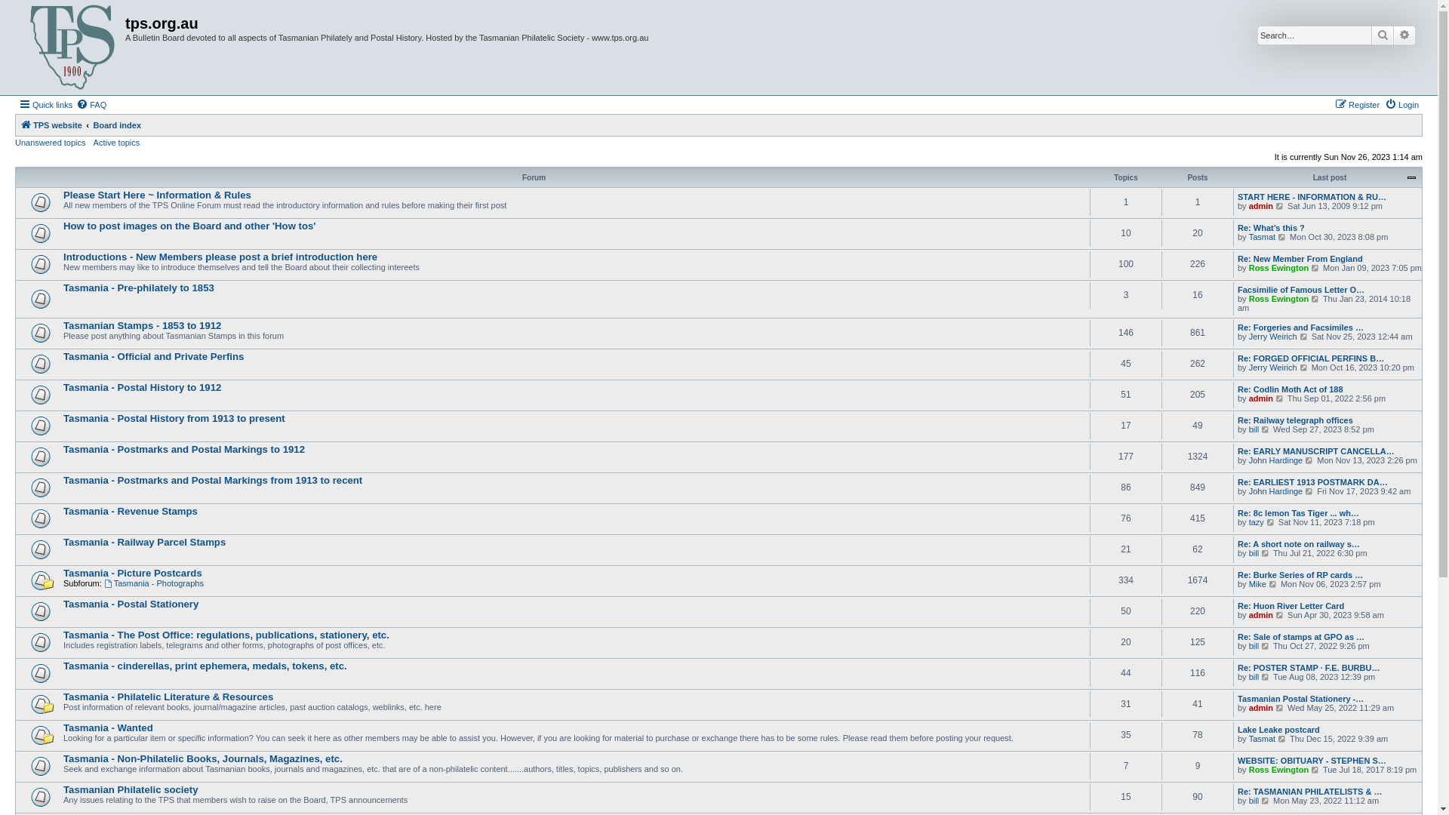 The width and height of the screenshot is (1449, 815). What do you see at coordinates (1315, 35) in the screenshot?
I see `Search for keywords` at bounding box center [1315, 35].